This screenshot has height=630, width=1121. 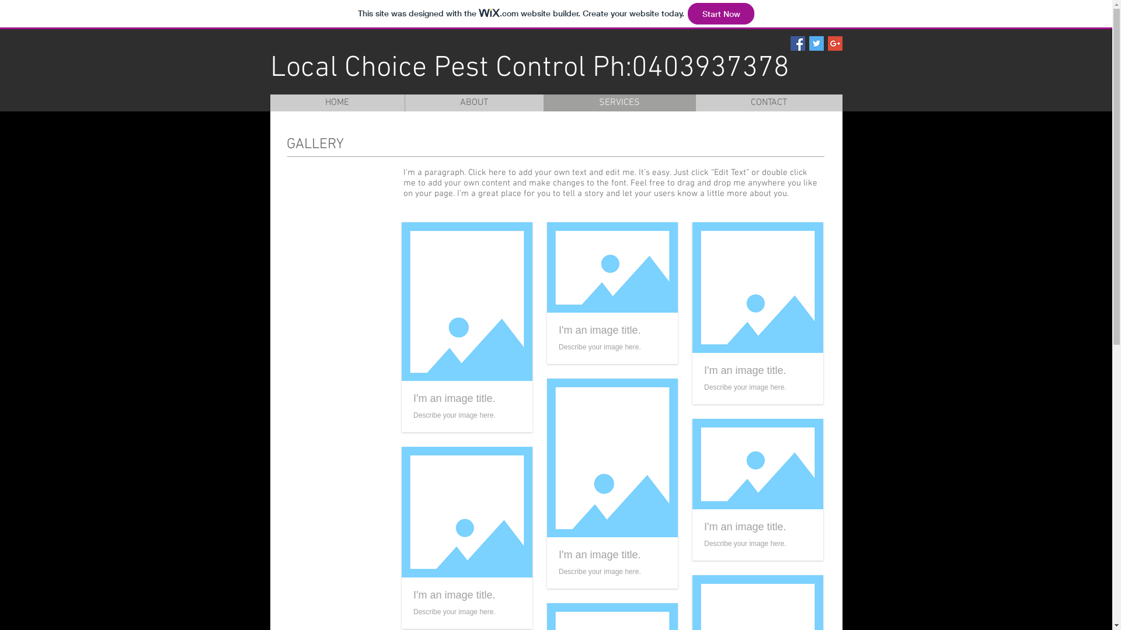 I want to click on ABOUT, so click(x=474, y=103).